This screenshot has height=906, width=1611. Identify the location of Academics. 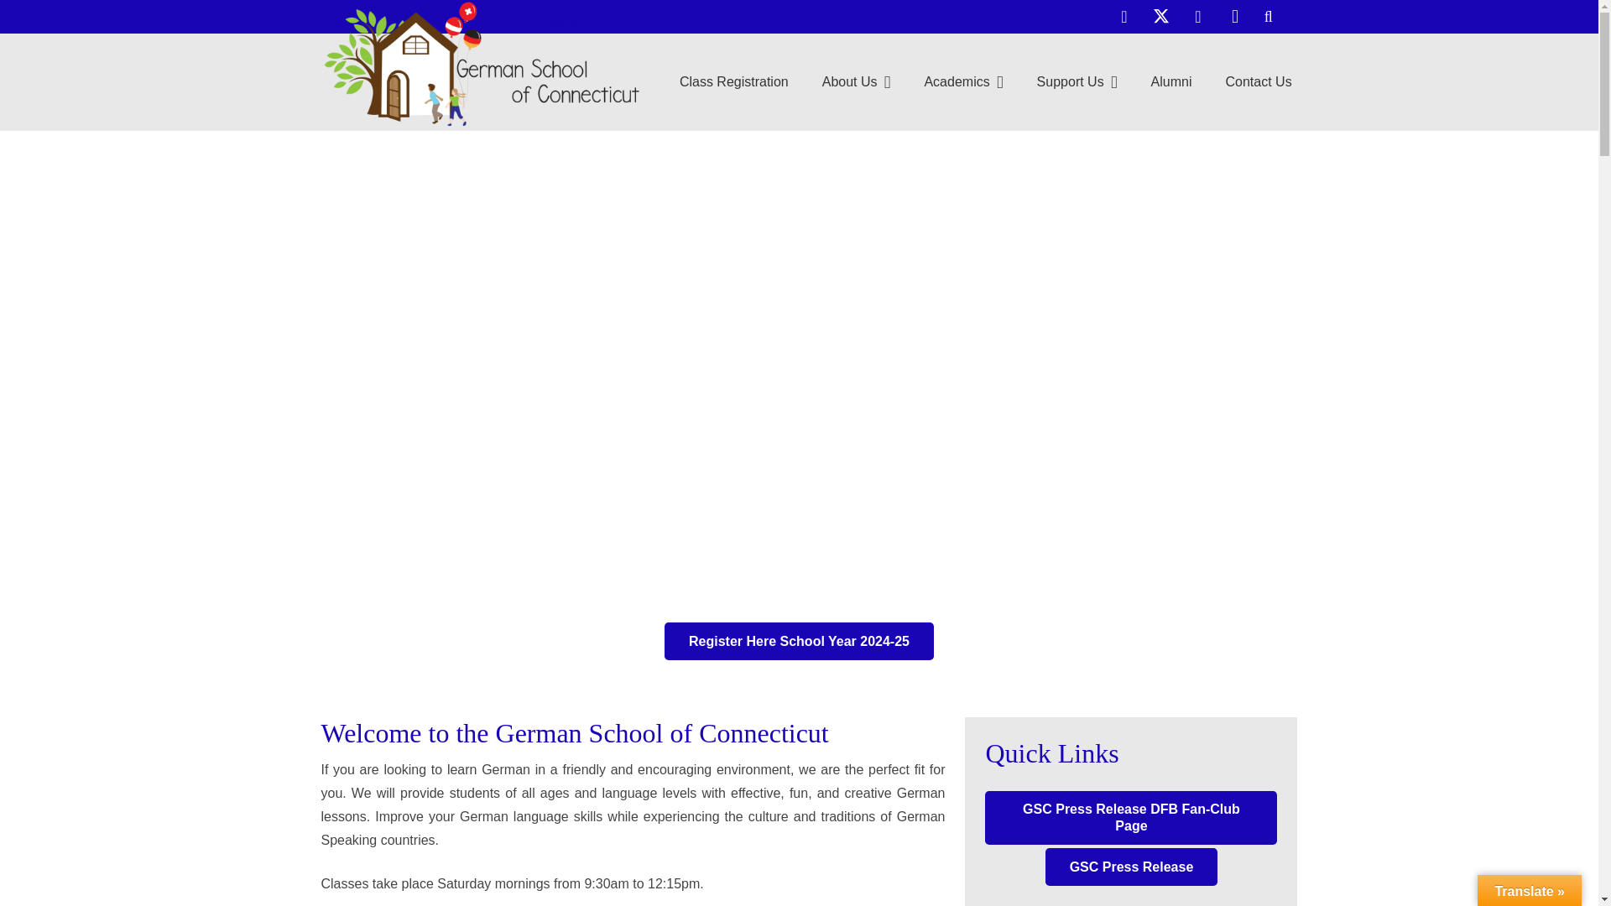
(963, 81).